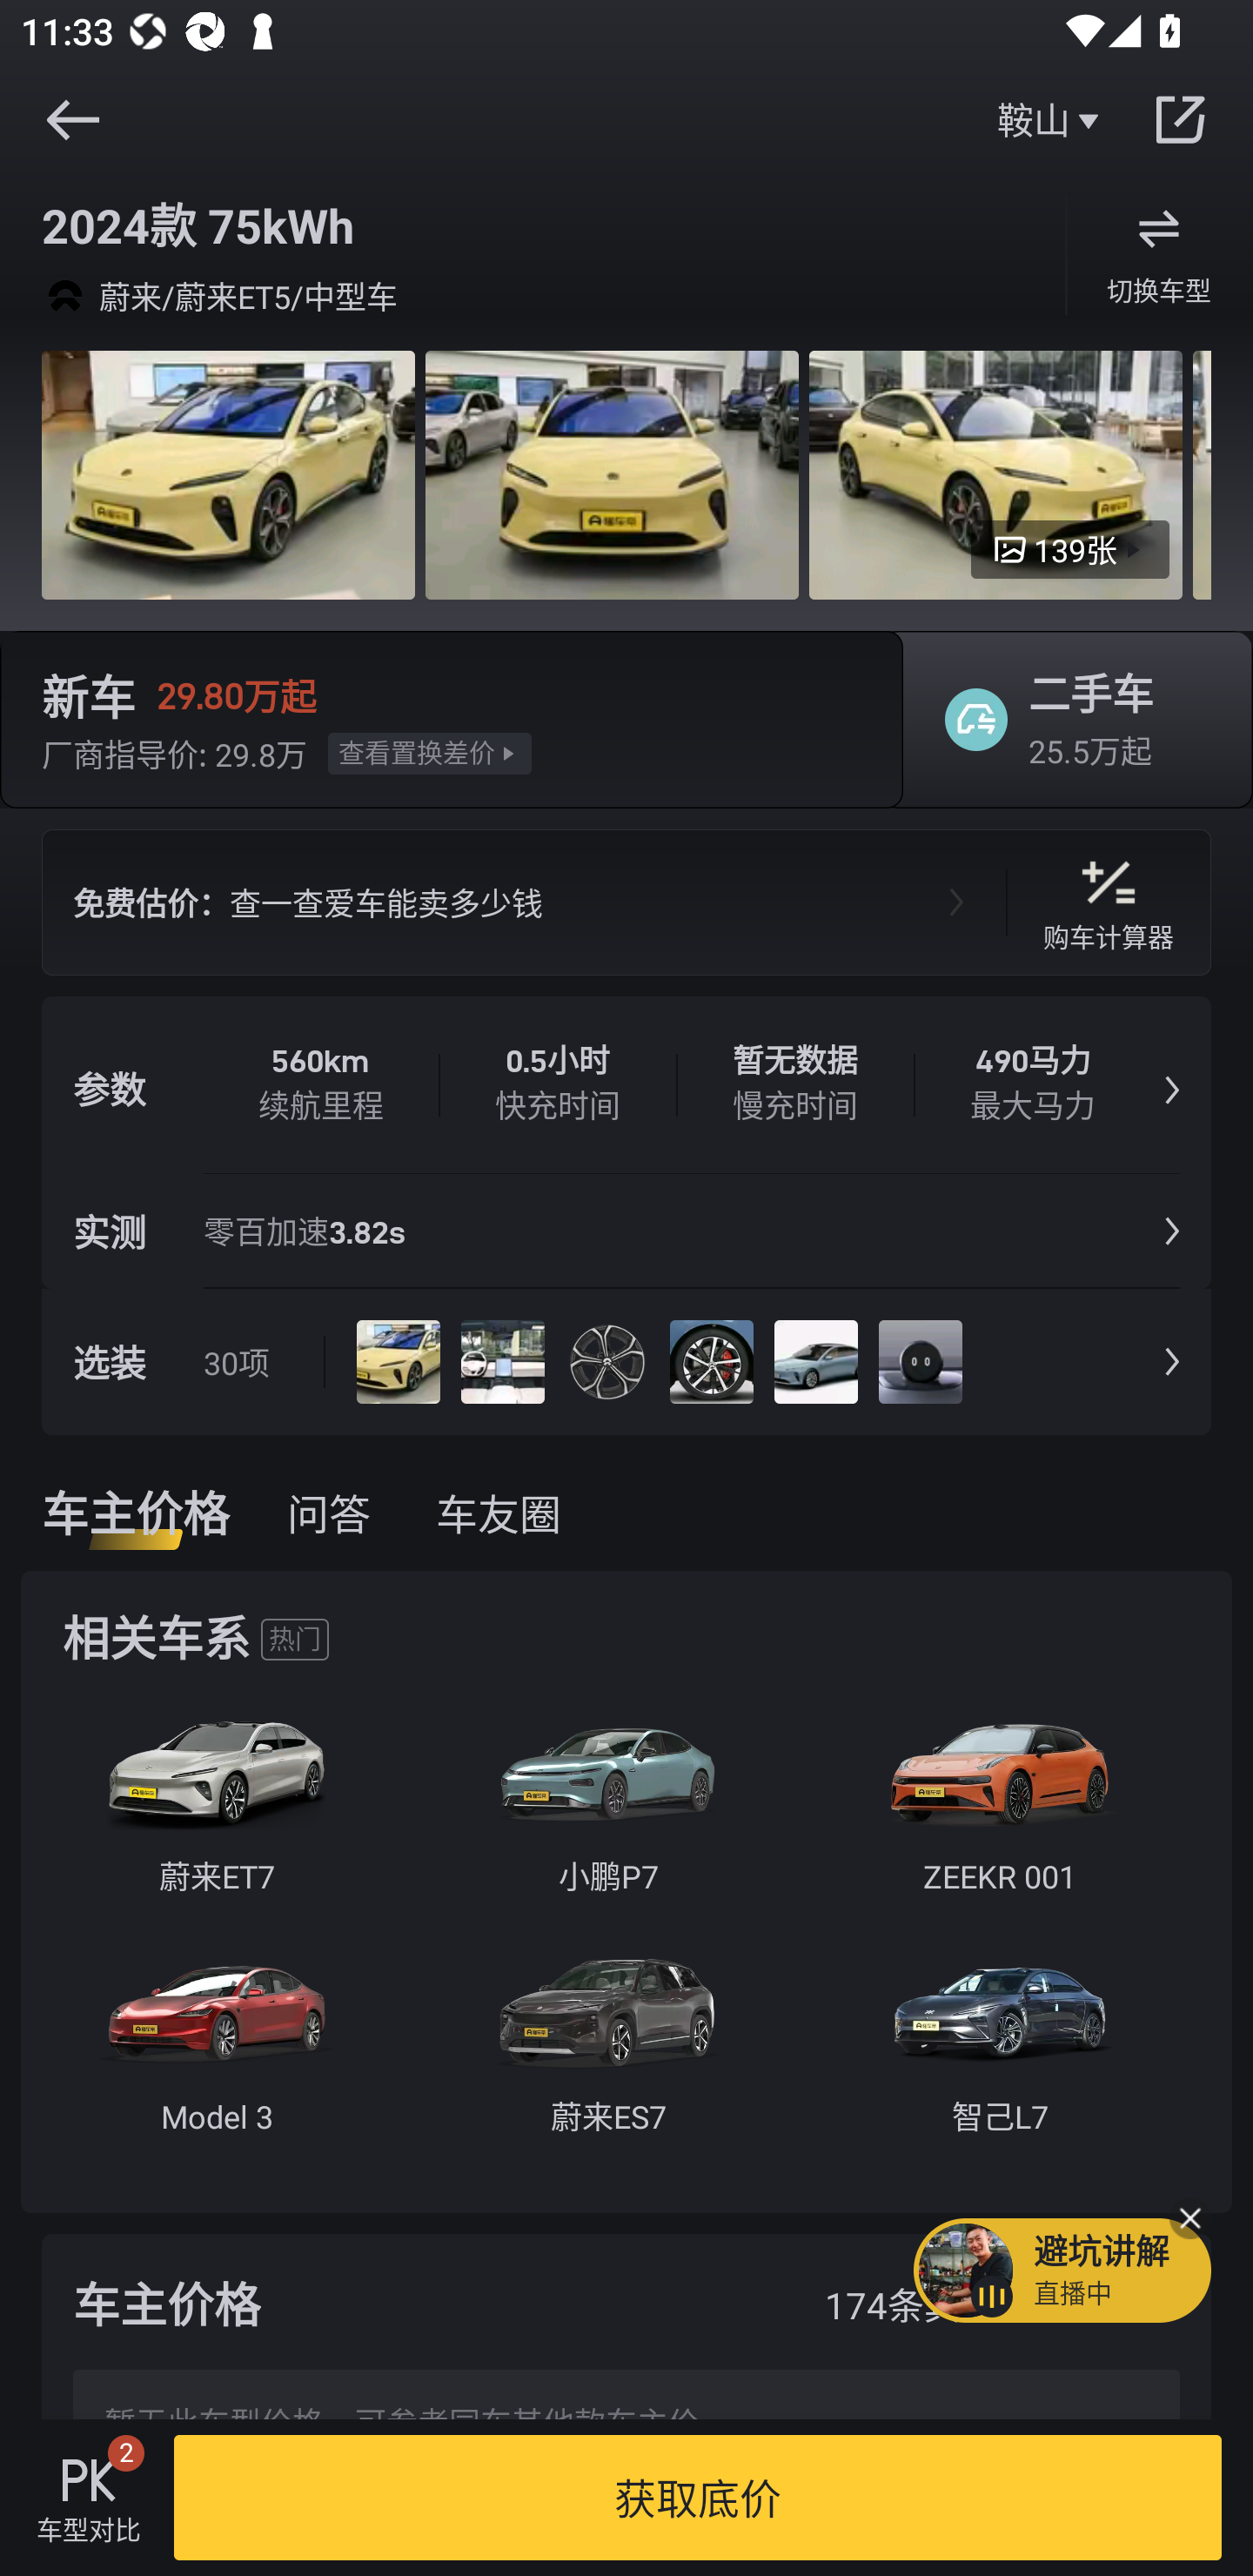  I want to click on 实测 零百加速3.82s, so click(626, 1231).